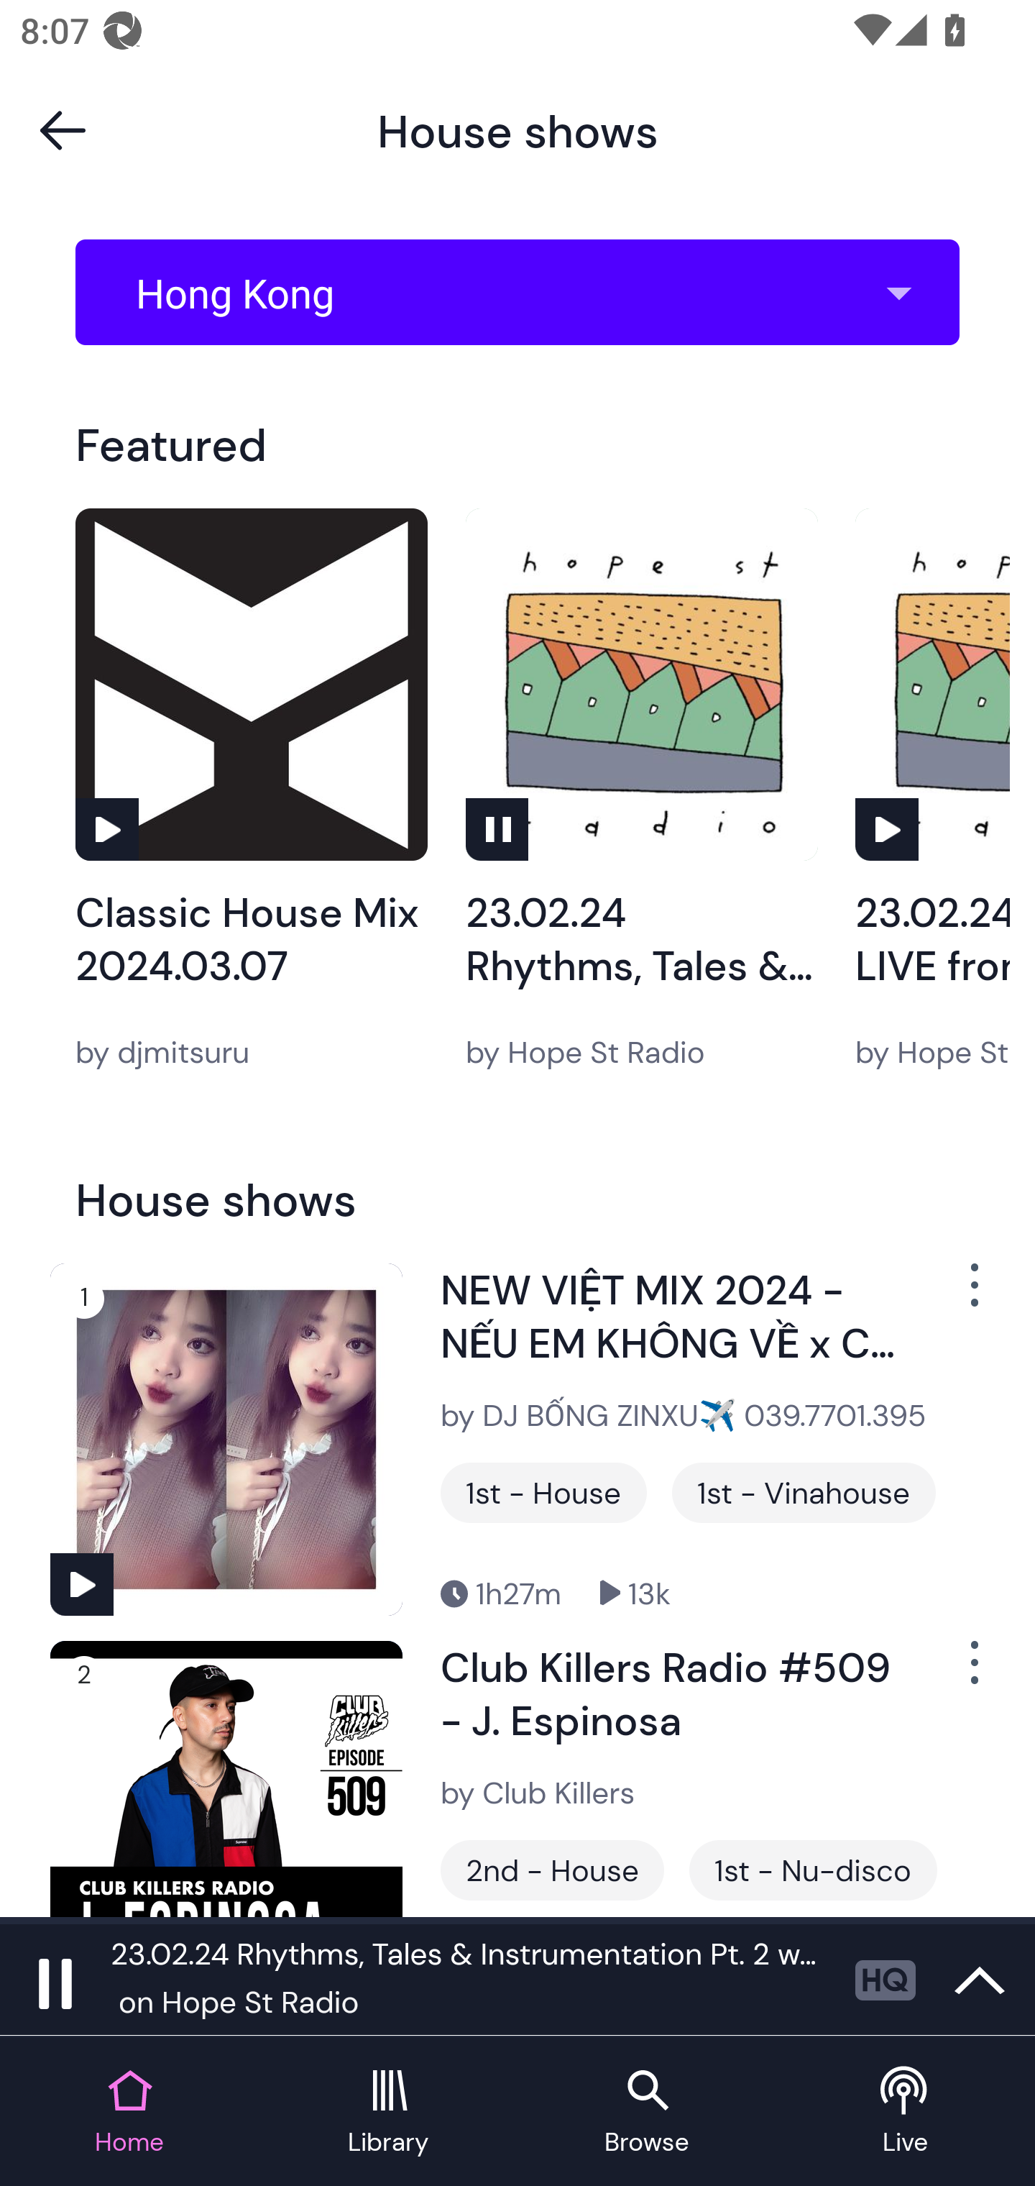  I want to click on 1st - Vinahouse, so click(804, 1493).